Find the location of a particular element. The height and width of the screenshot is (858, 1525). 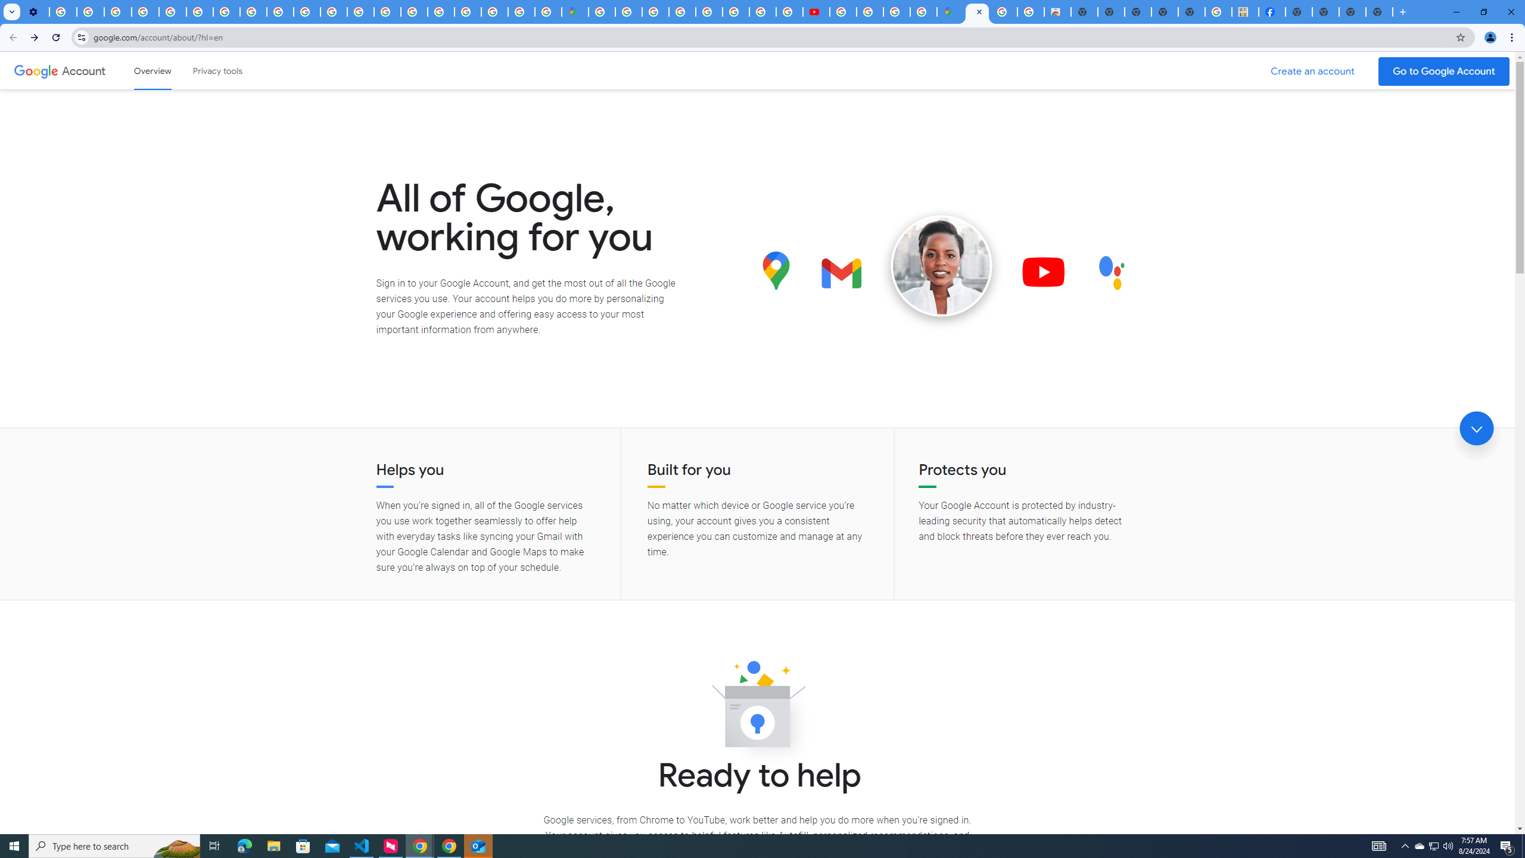

Skip to Content is located at coordinates (170, 69).